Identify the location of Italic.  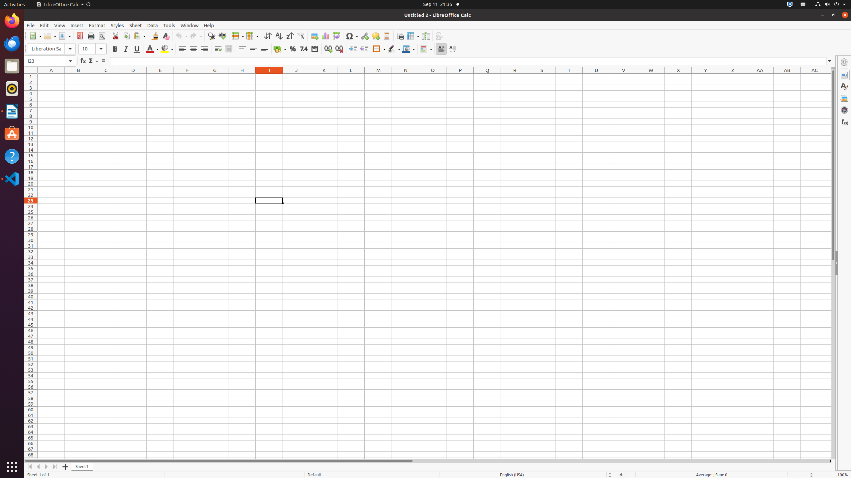
(126, 49).